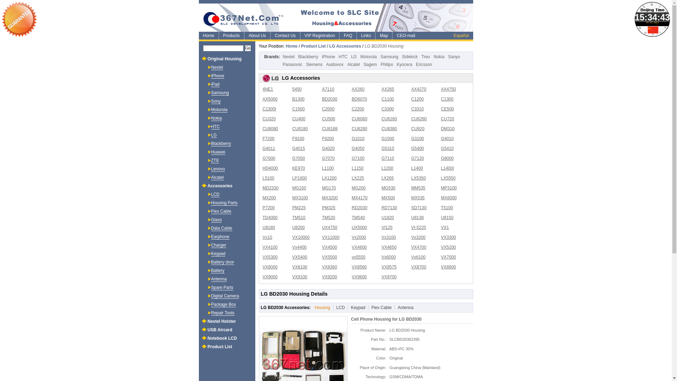 Image resolution: width=677 pixels, height=381 pixels. What do you see at coordinates (300, 178) in the screenshot?
I see `LP1000` at bounding box center [300, 178].